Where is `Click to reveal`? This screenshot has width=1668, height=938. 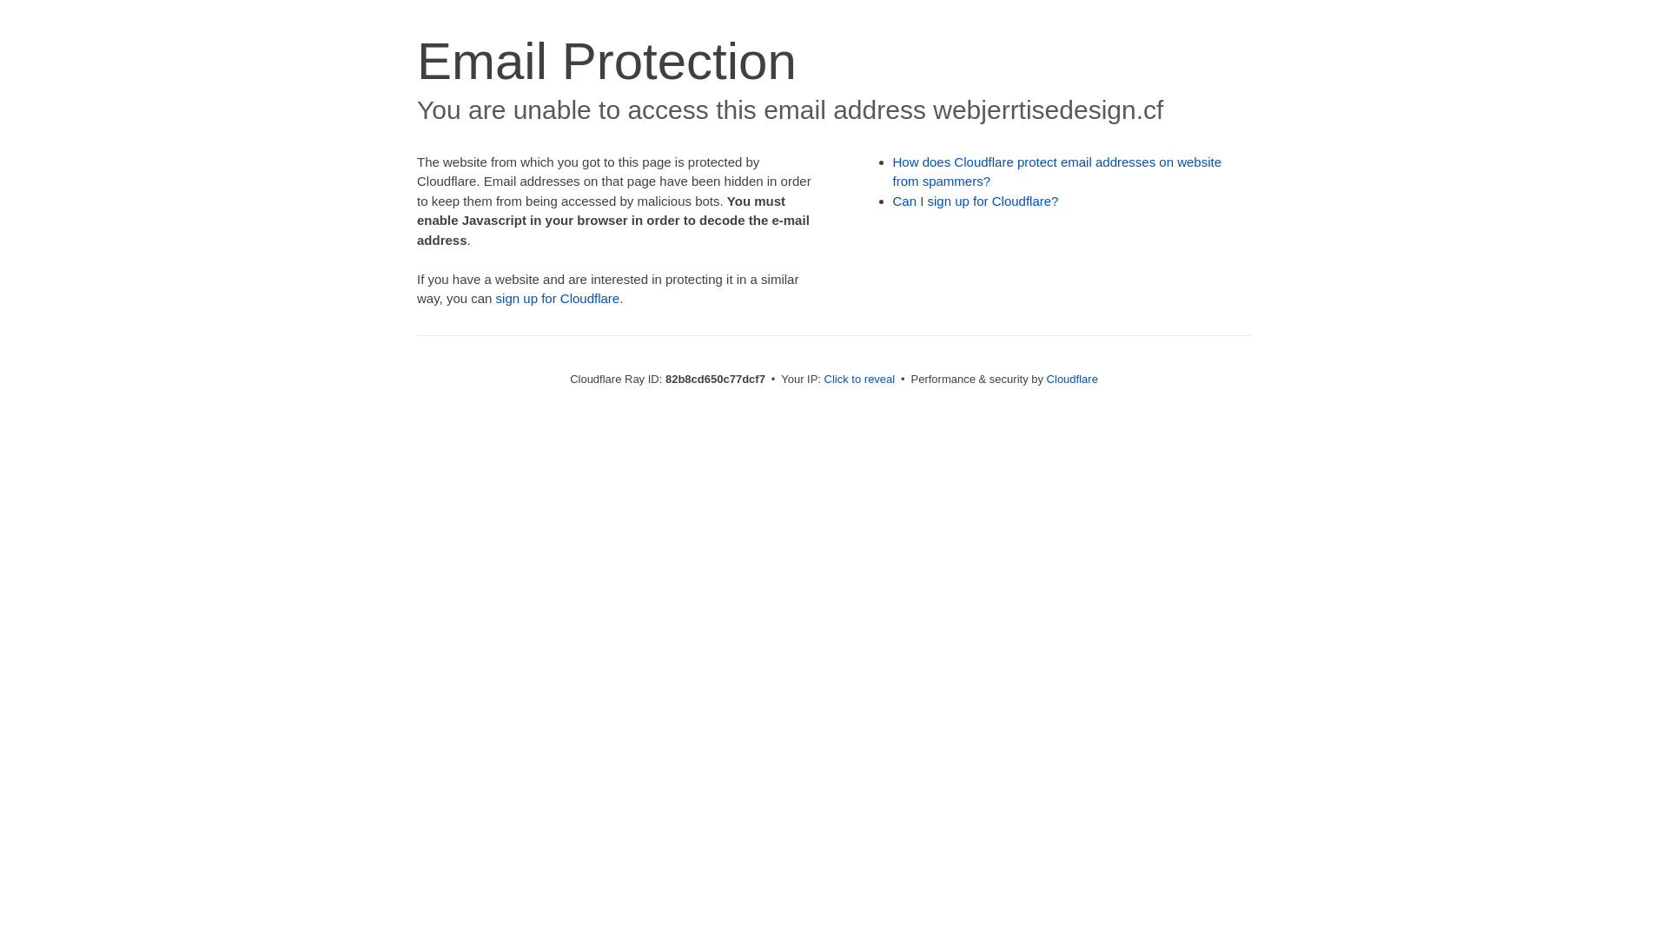 Click to reveal is located at coordinates (860, 379).